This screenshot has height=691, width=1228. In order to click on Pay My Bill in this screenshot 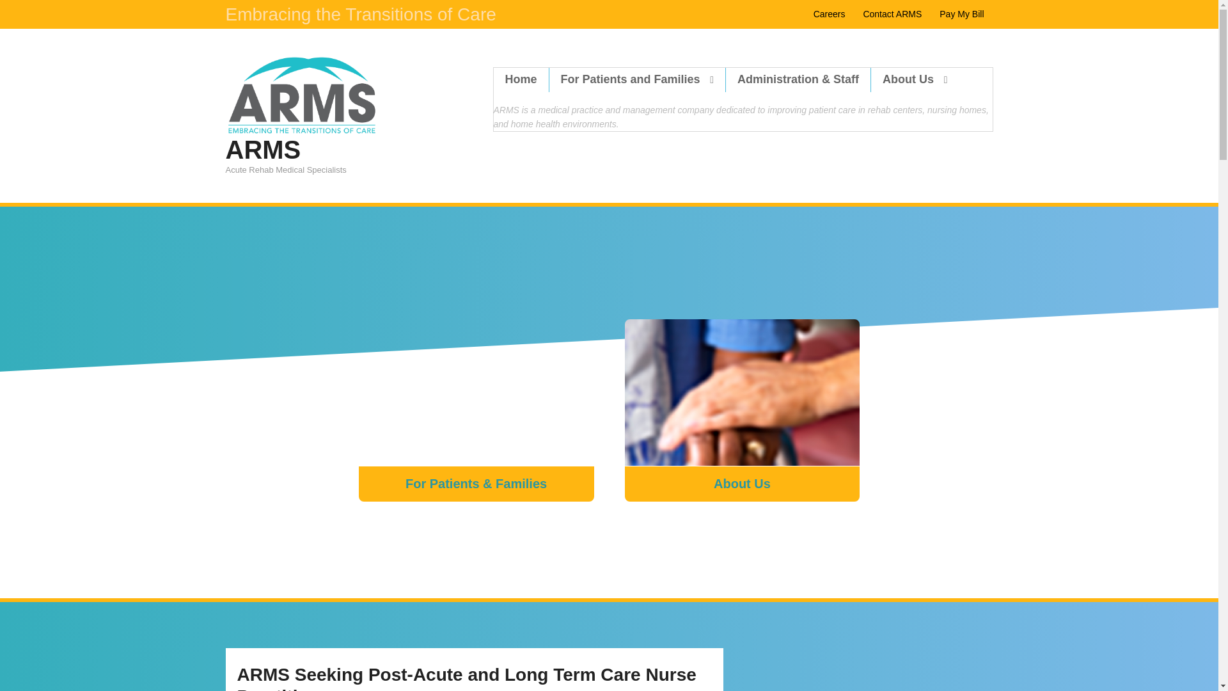, I will do `click(961, 14)`.